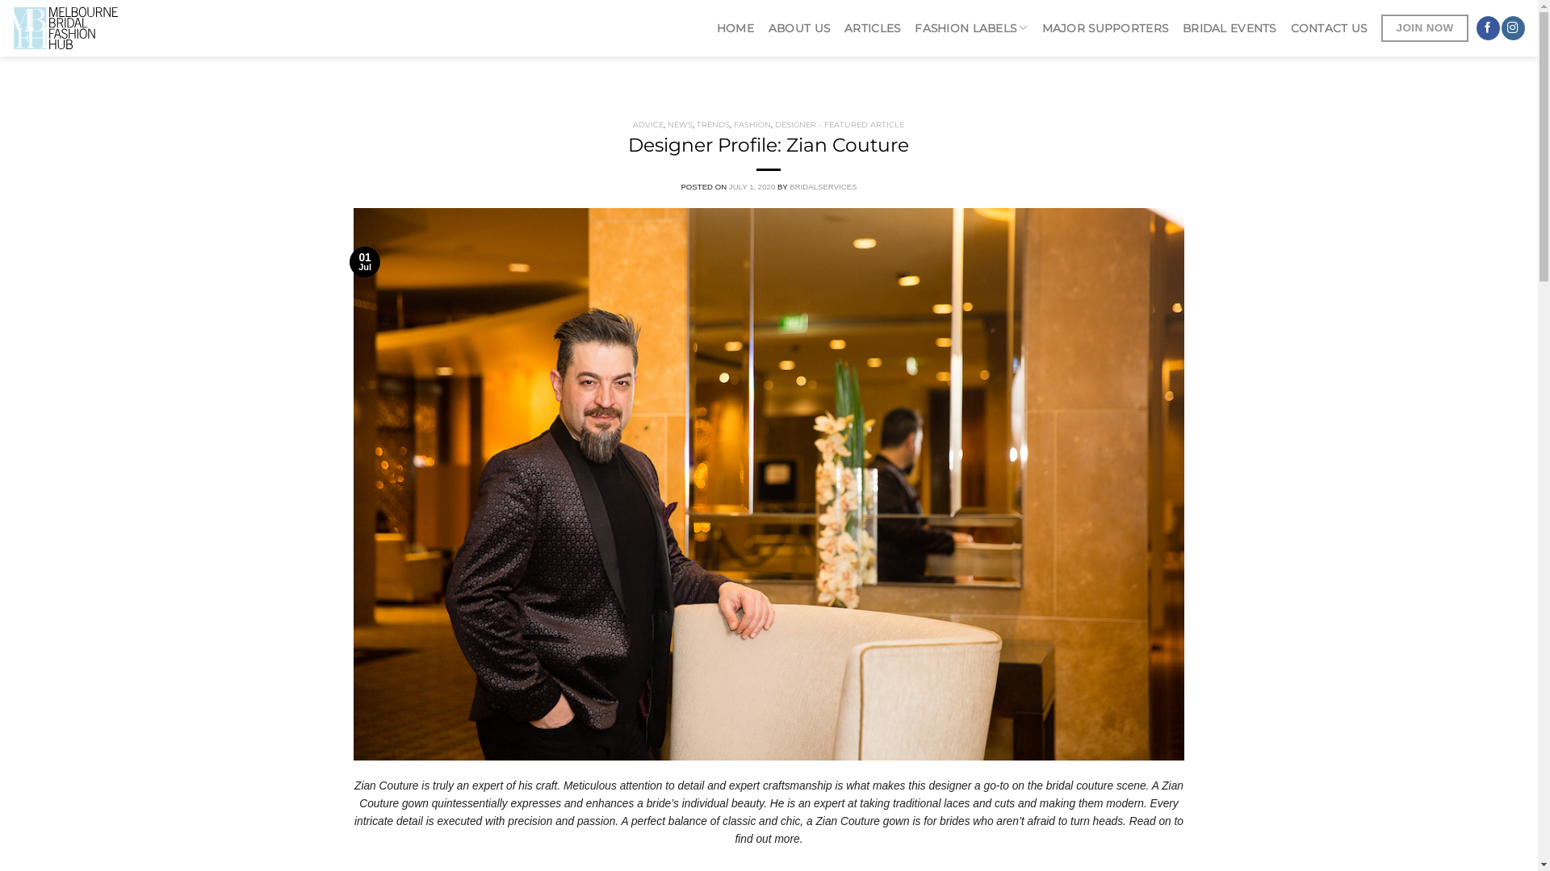 This screenshot has width=1550, height=871. Describe the element at coordinates (752, 124) in the screenshot. I see `FASHION` at that location.